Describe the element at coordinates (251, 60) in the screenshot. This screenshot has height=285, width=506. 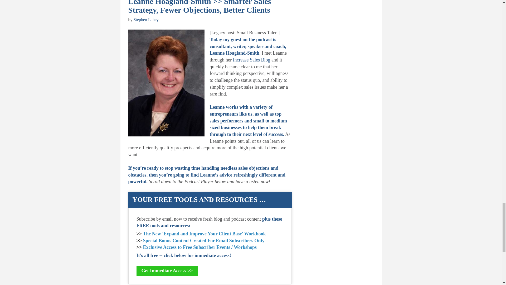
I see `The Increase Sales Blog` at that location.